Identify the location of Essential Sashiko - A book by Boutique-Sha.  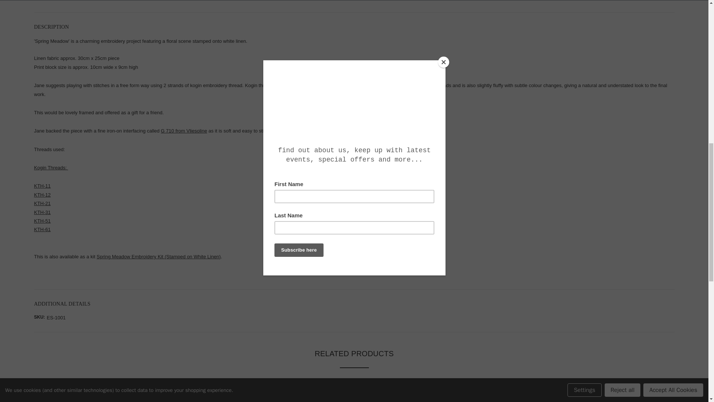
(571, 395).